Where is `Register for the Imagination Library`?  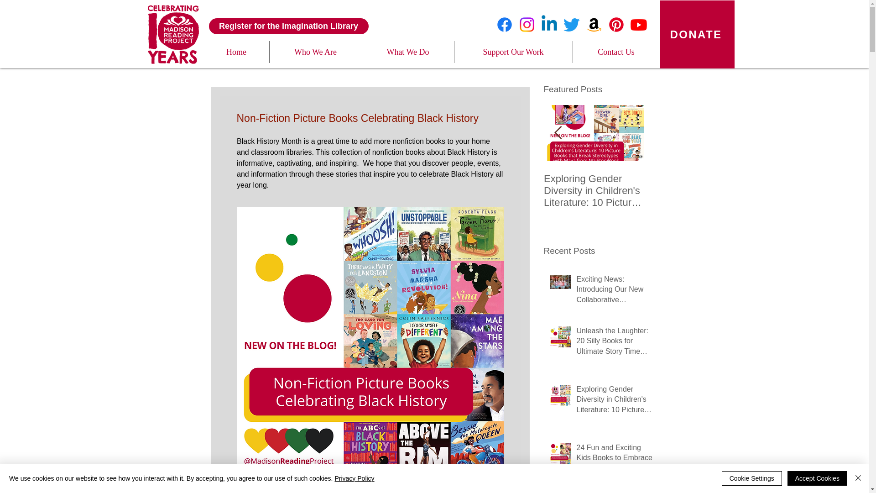 Register for the Imagination Library is located at coordinates (289, 26).